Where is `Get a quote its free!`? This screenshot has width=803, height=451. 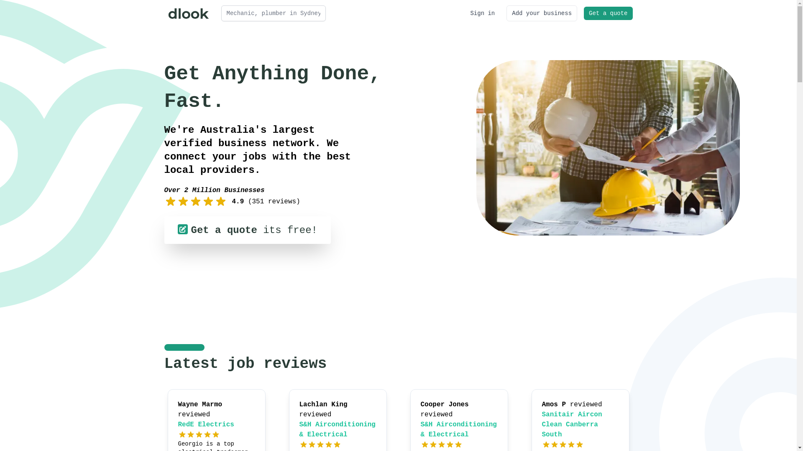 Get a quote its free! is located at coordinates (247, 230).